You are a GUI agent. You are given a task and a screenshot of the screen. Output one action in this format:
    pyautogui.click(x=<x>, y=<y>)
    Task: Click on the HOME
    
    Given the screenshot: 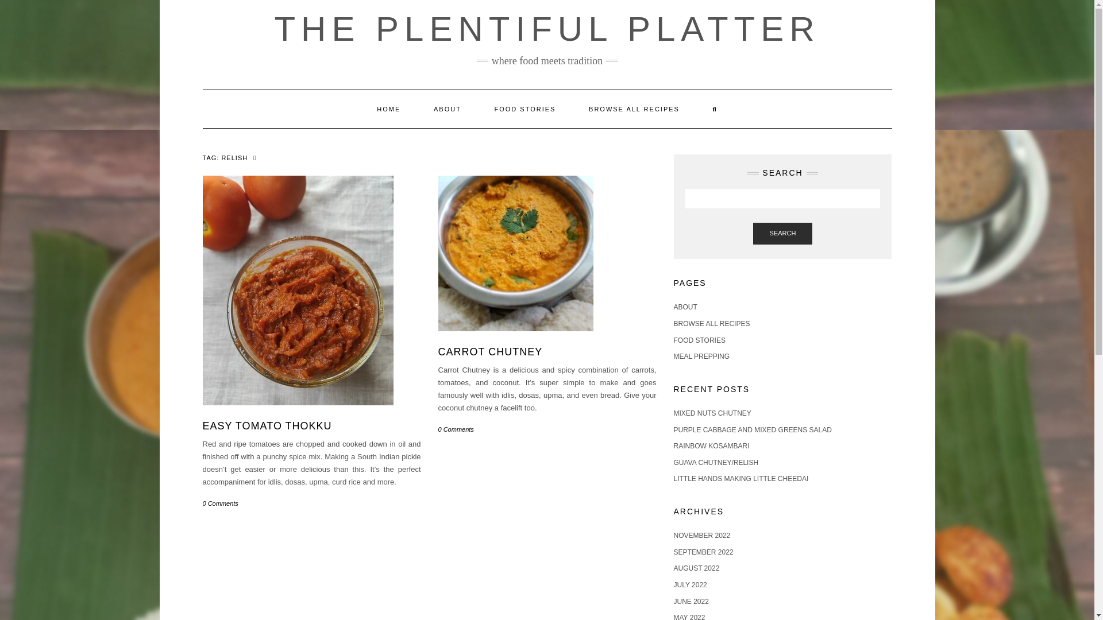 What is the action you would take?
    pyautogui.click(x=388, y=108)
    